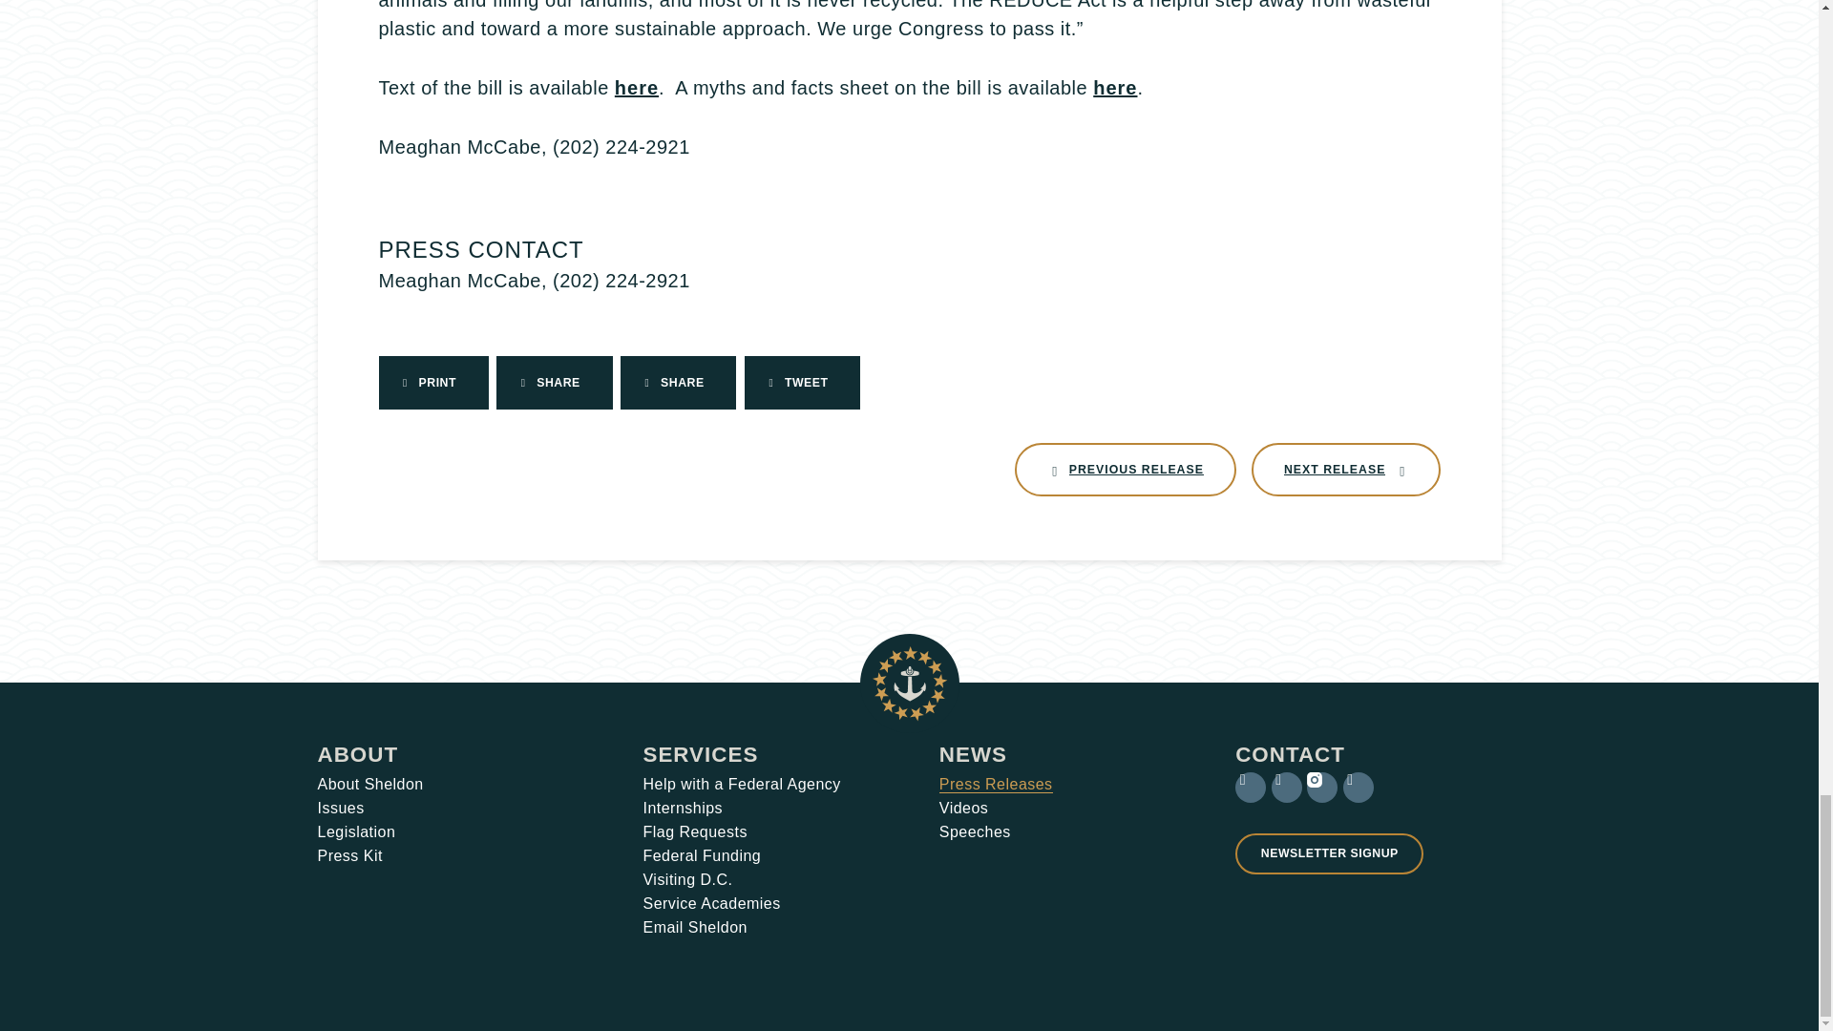 The width and height of the screenshot is (1833, 1031). I want to click on here, so click(1125, 470).